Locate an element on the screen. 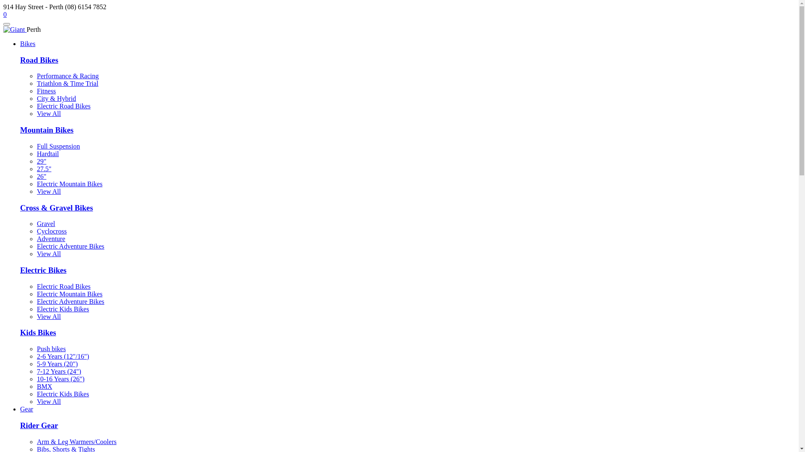 The height and width of the screenshot is (452, 805). Electric Kids Bikes is located at coordinates (63, 394).